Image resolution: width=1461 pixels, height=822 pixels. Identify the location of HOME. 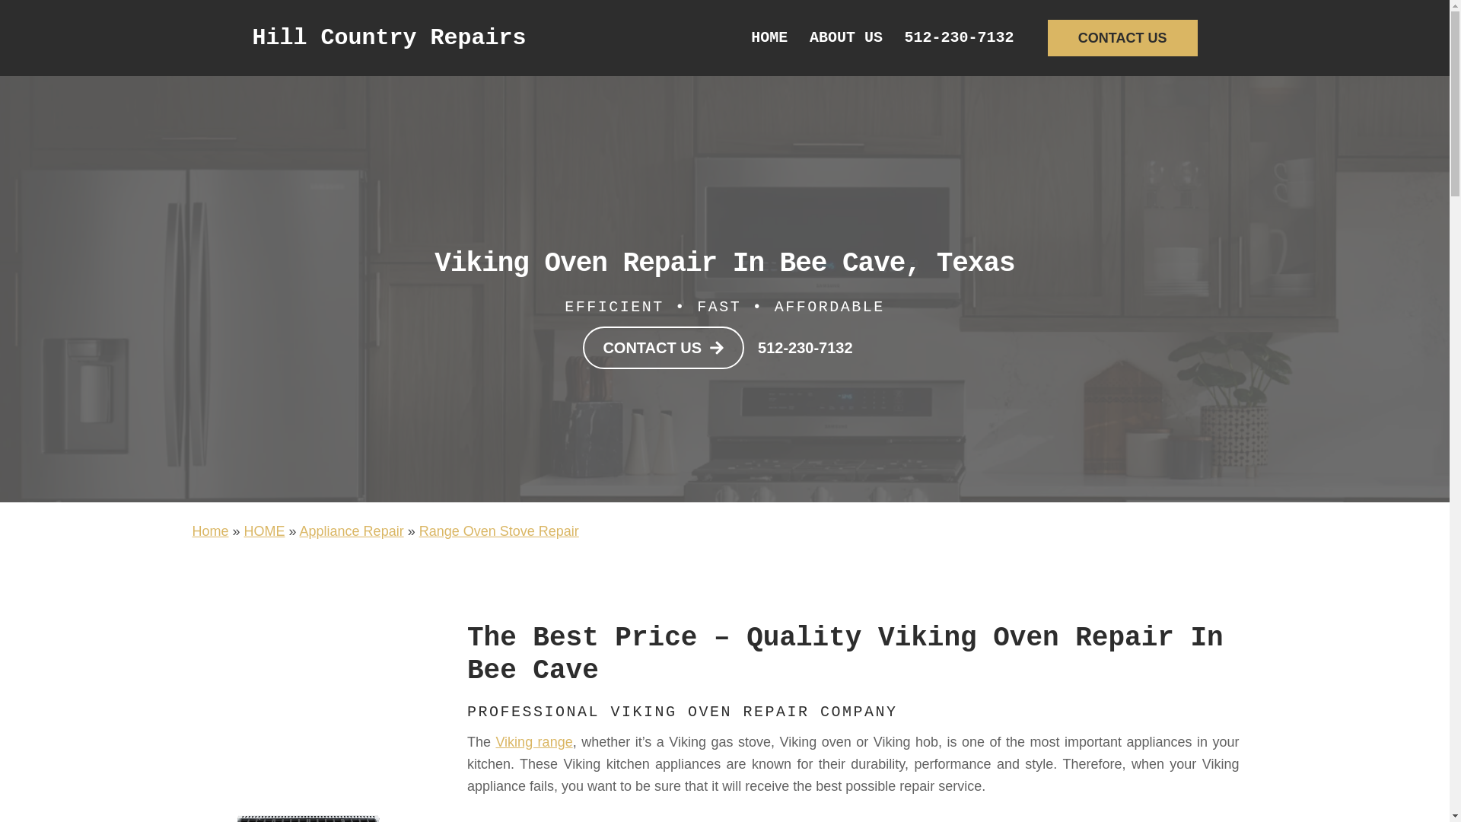
(770, 37).